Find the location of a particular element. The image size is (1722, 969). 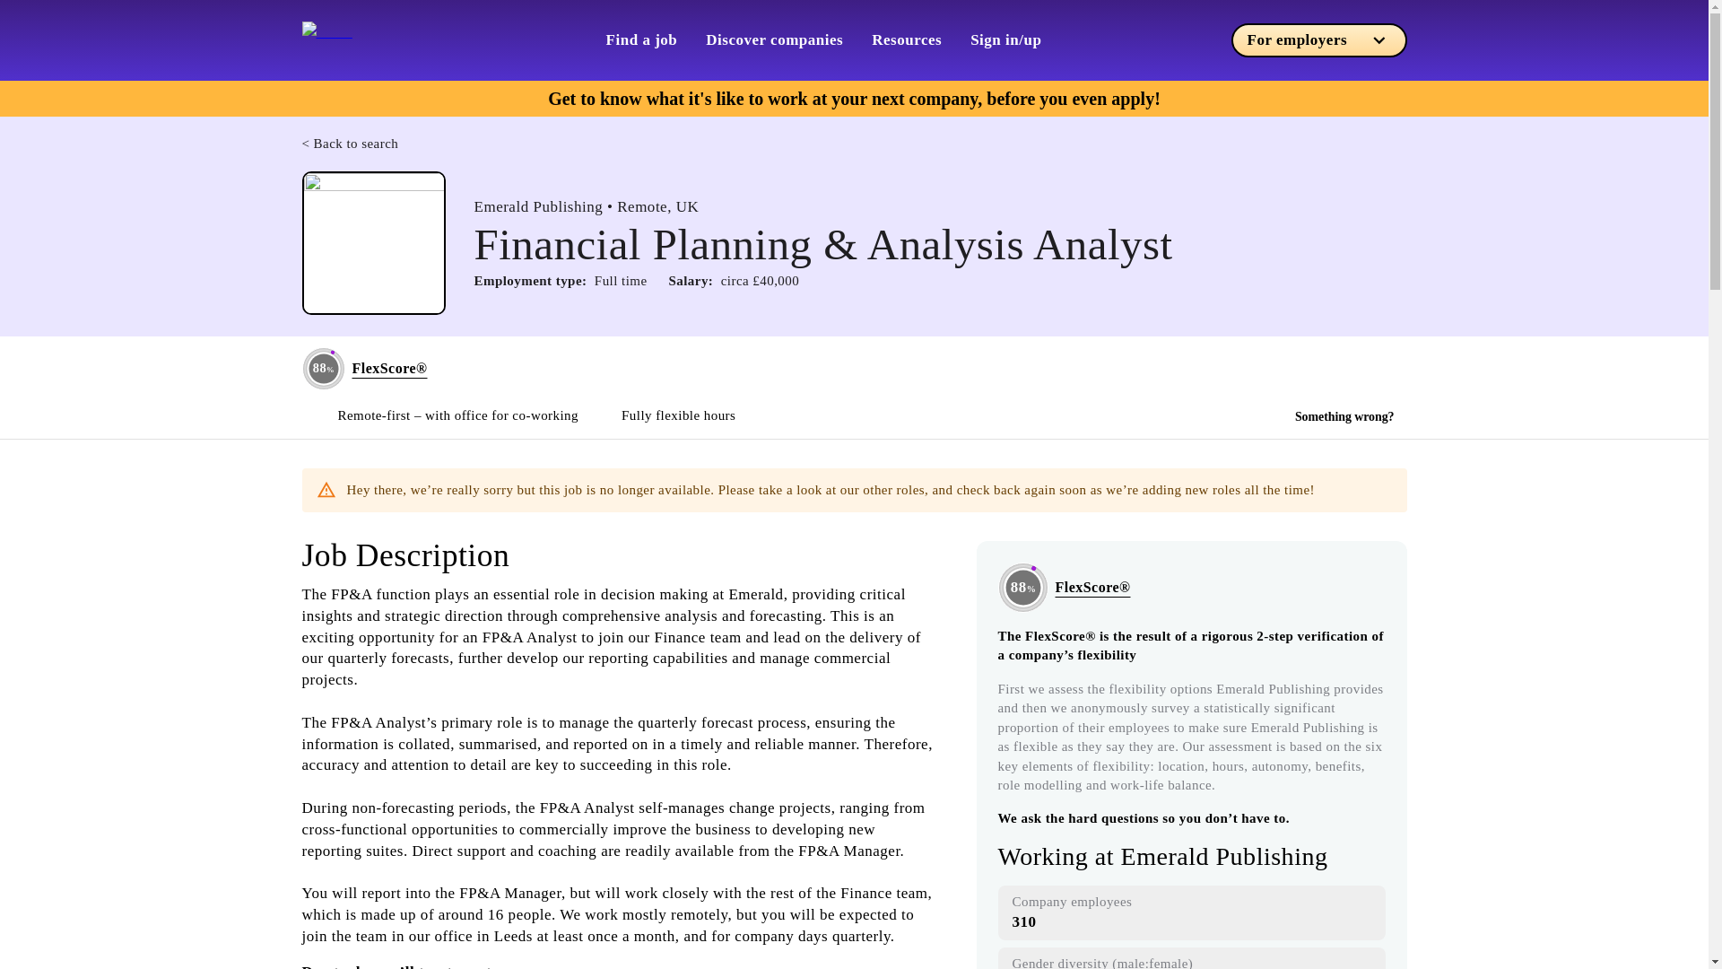

Something wrong? is located at coordinates (1344, 416).